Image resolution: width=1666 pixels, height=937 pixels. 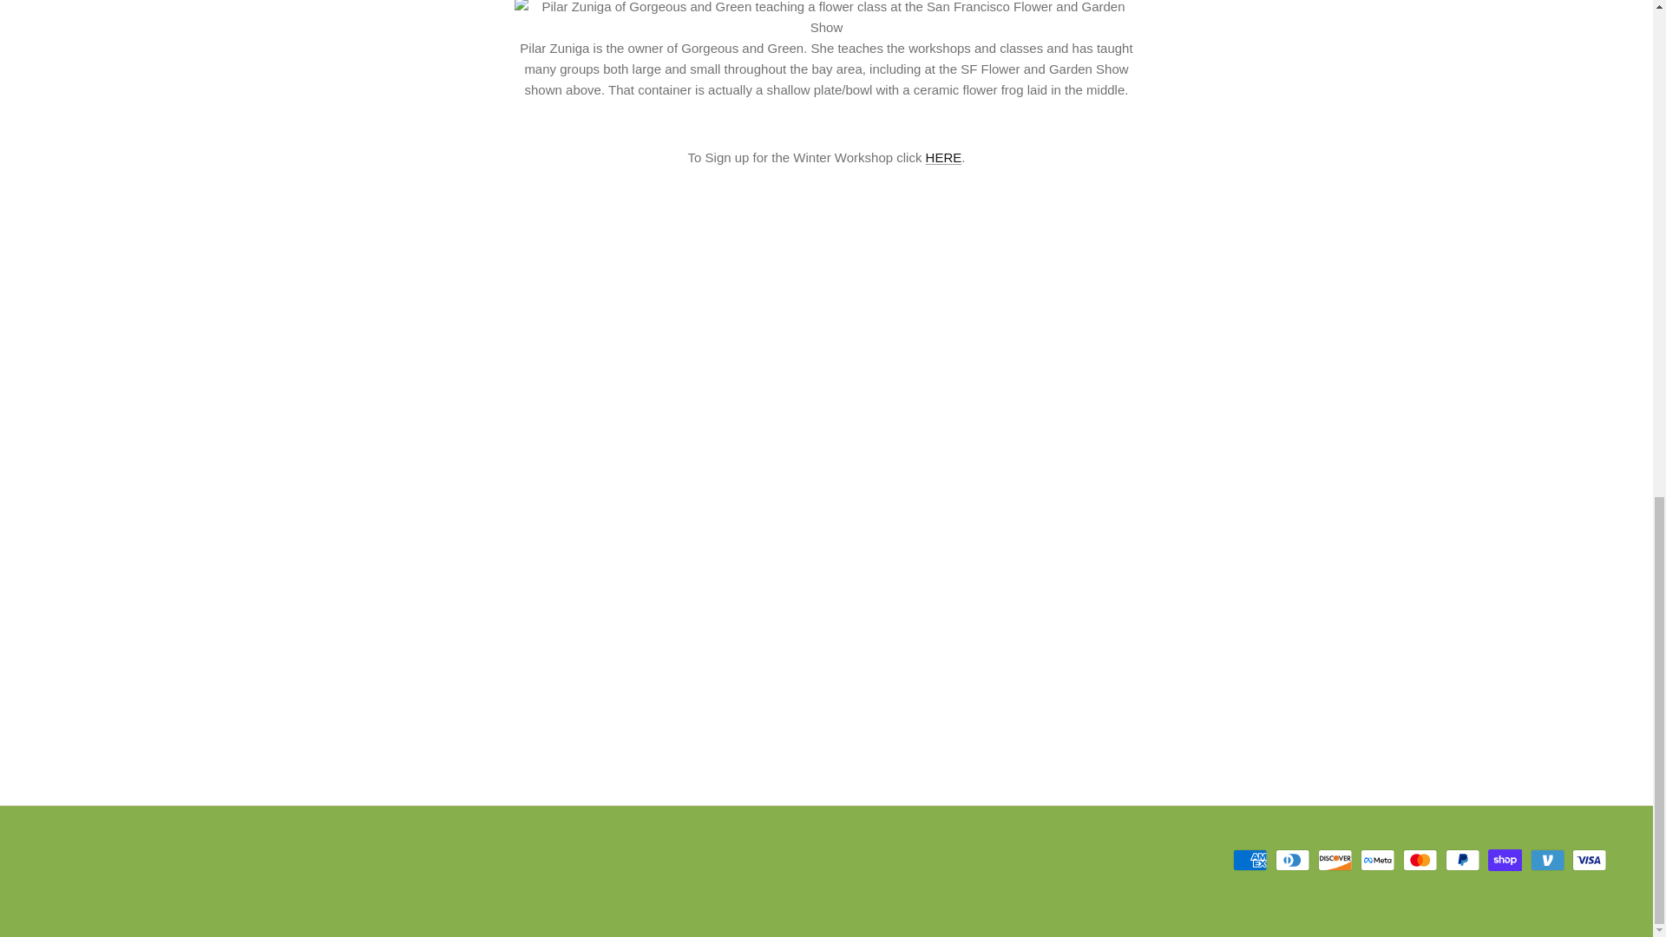 I want to click on PayPal, so click(x=1462, y=860).